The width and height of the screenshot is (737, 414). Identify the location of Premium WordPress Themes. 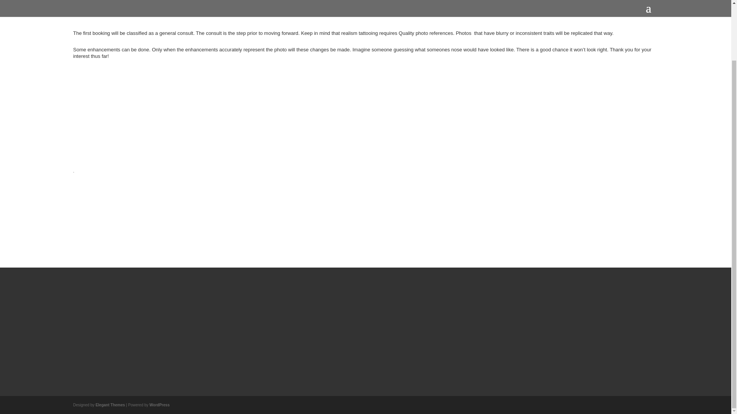
(111, 405).